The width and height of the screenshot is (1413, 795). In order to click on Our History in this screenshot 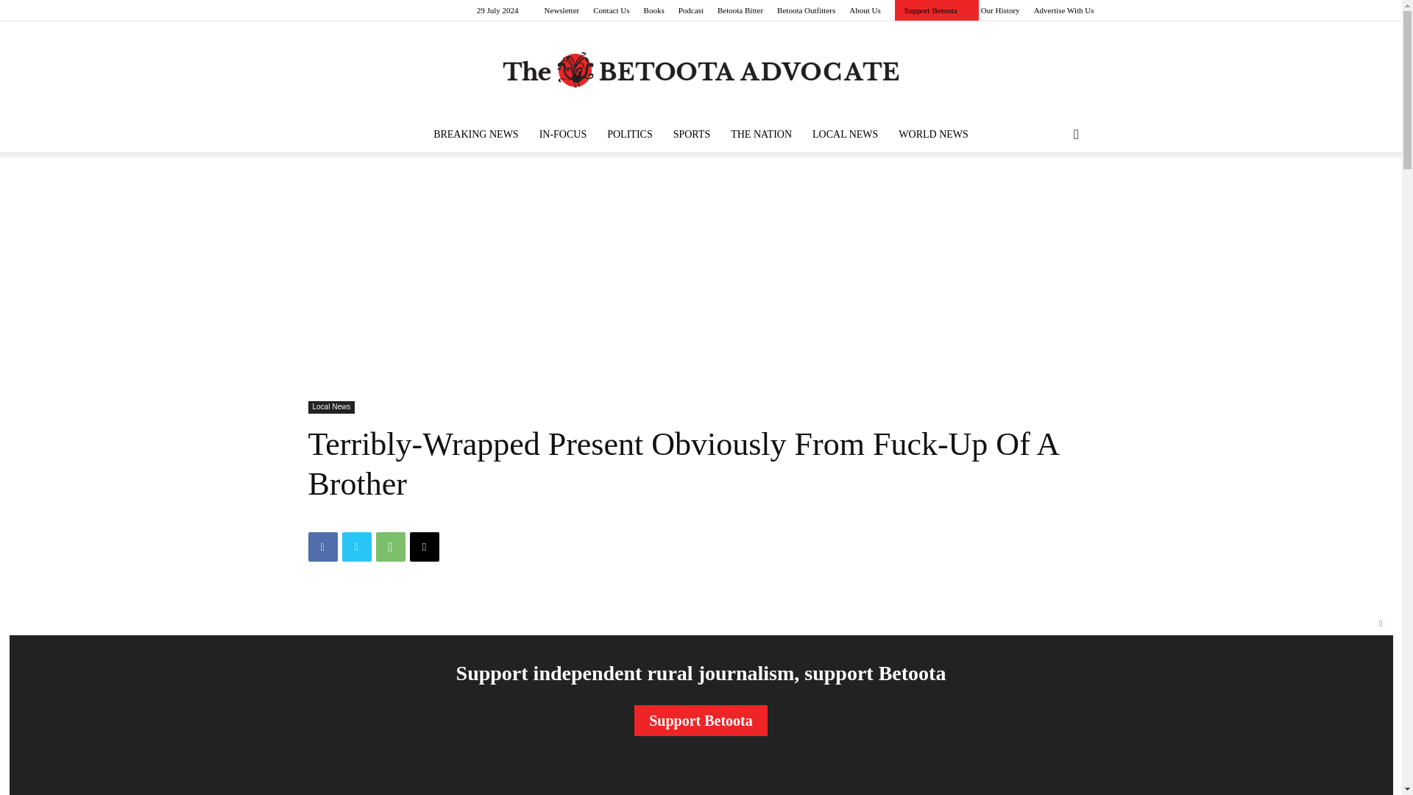, I will do `click(1000, 10)`.